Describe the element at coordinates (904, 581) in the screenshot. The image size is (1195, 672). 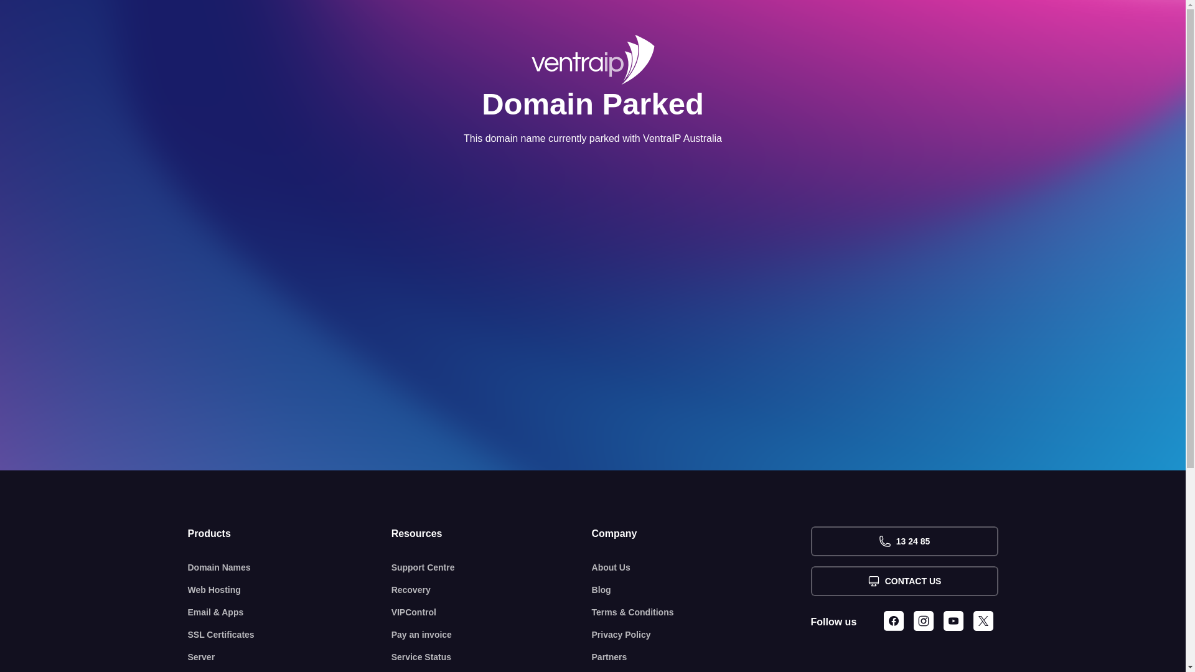
I see `CONTACT US` at that location.